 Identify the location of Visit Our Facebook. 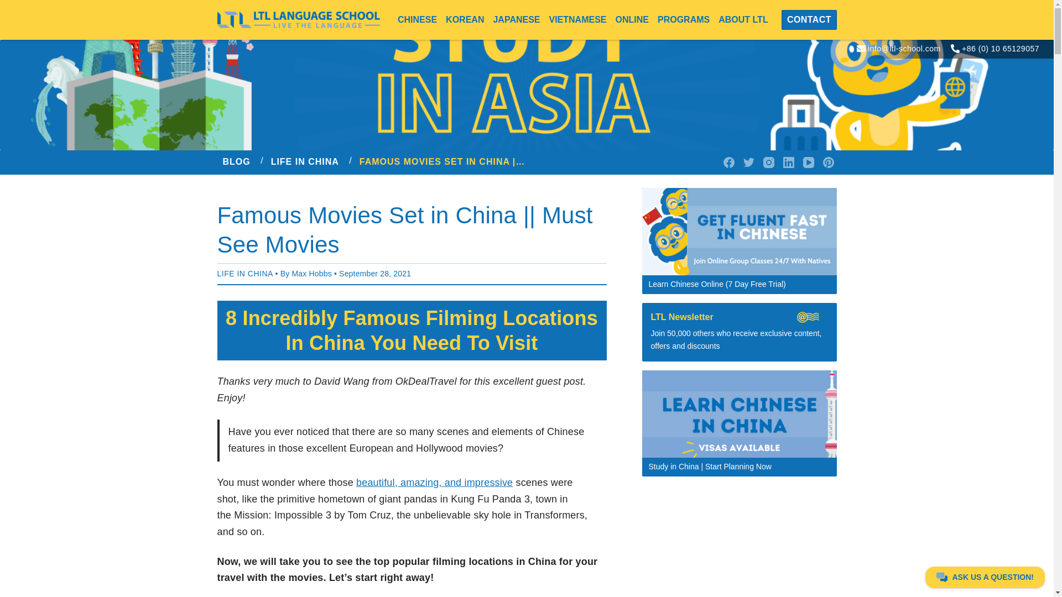
(729, 162).